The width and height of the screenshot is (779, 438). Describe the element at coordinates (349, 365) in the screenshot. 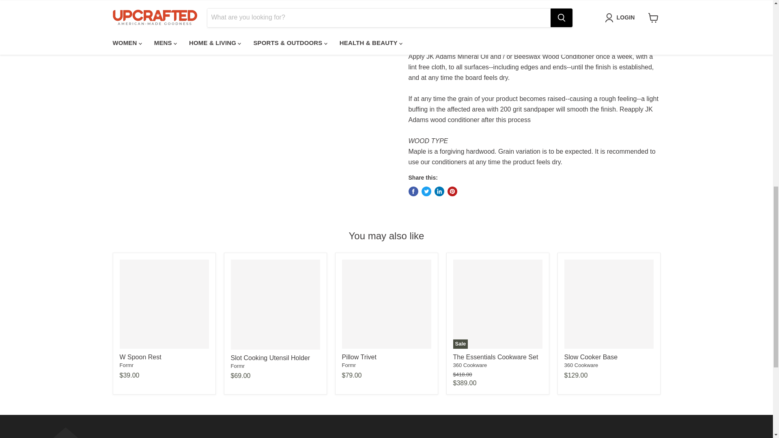

I see `Formr` at that location.